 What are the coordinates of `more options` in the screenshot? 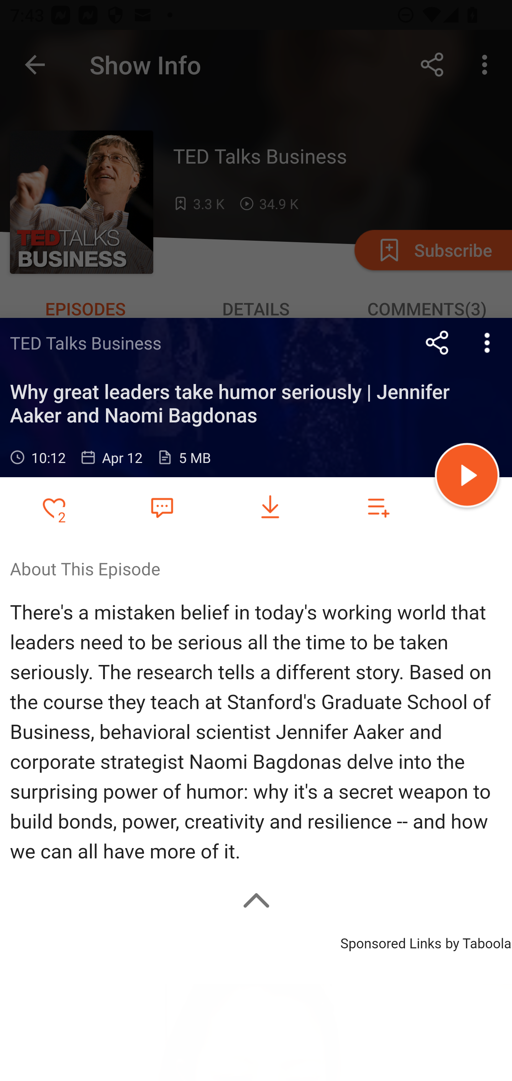 It's located at (487, 342).